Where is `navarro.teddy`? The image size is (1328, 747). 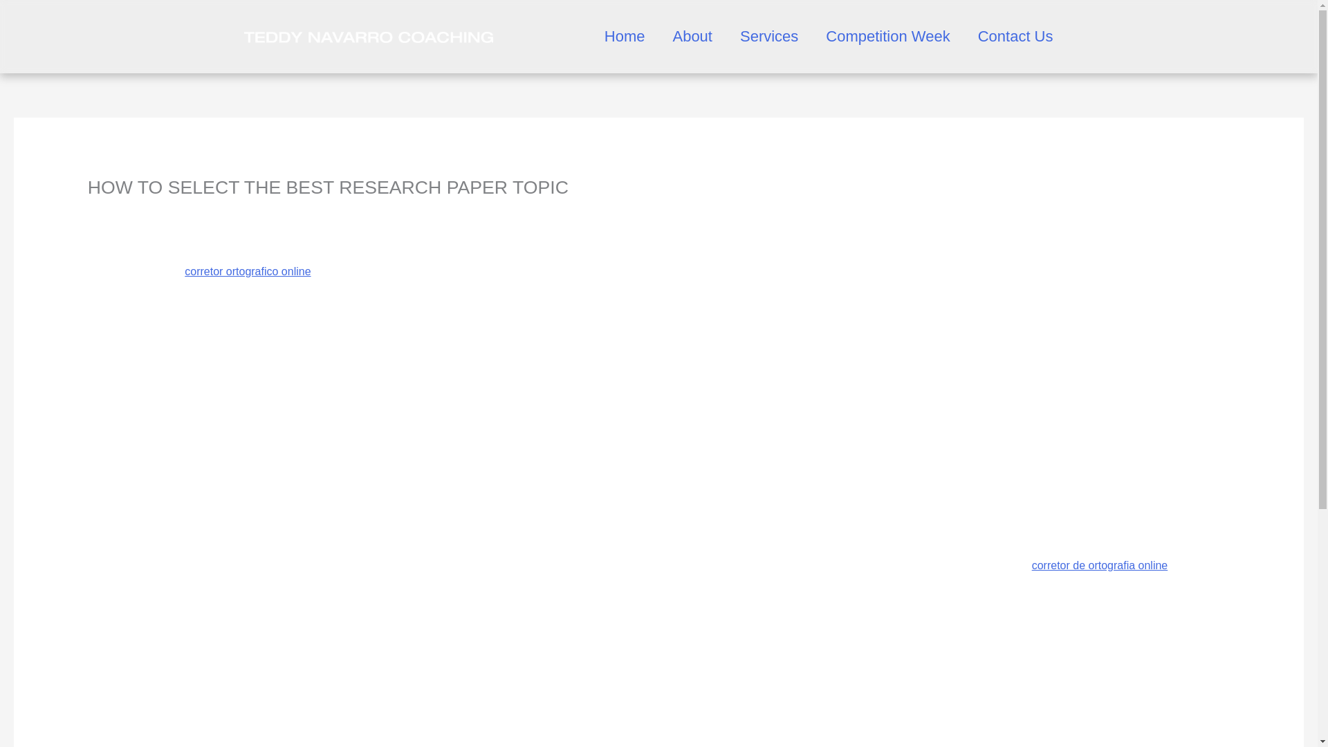 navarro.teddy is located at coordinates (218, 210).